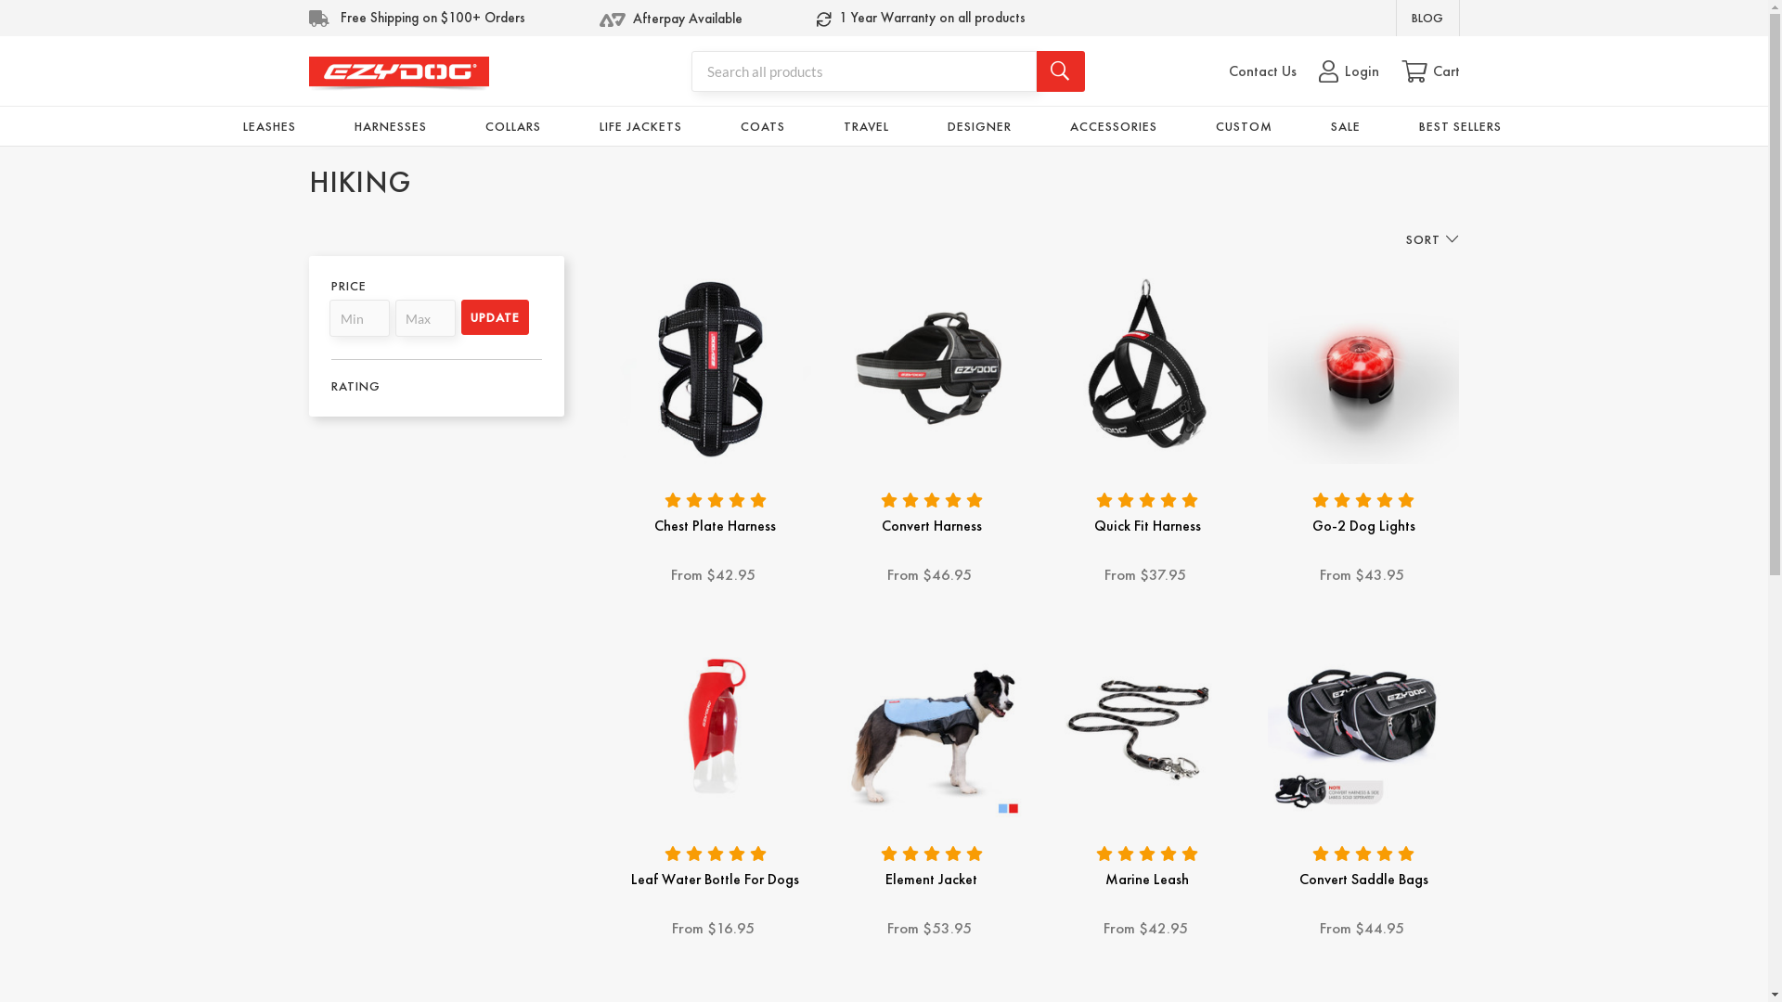  Describe the element at coordinates (390, 126) in the screenshot. I see `HARNESSES` at that location.